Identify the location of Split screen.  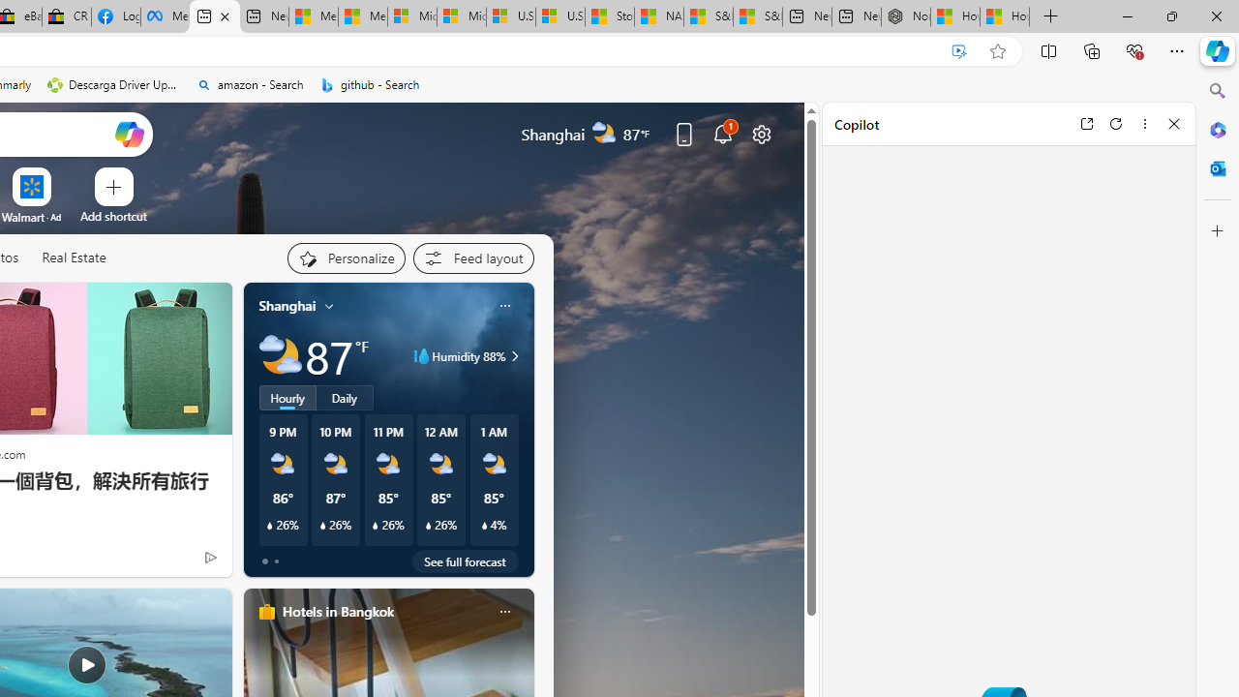
(1048, 50).